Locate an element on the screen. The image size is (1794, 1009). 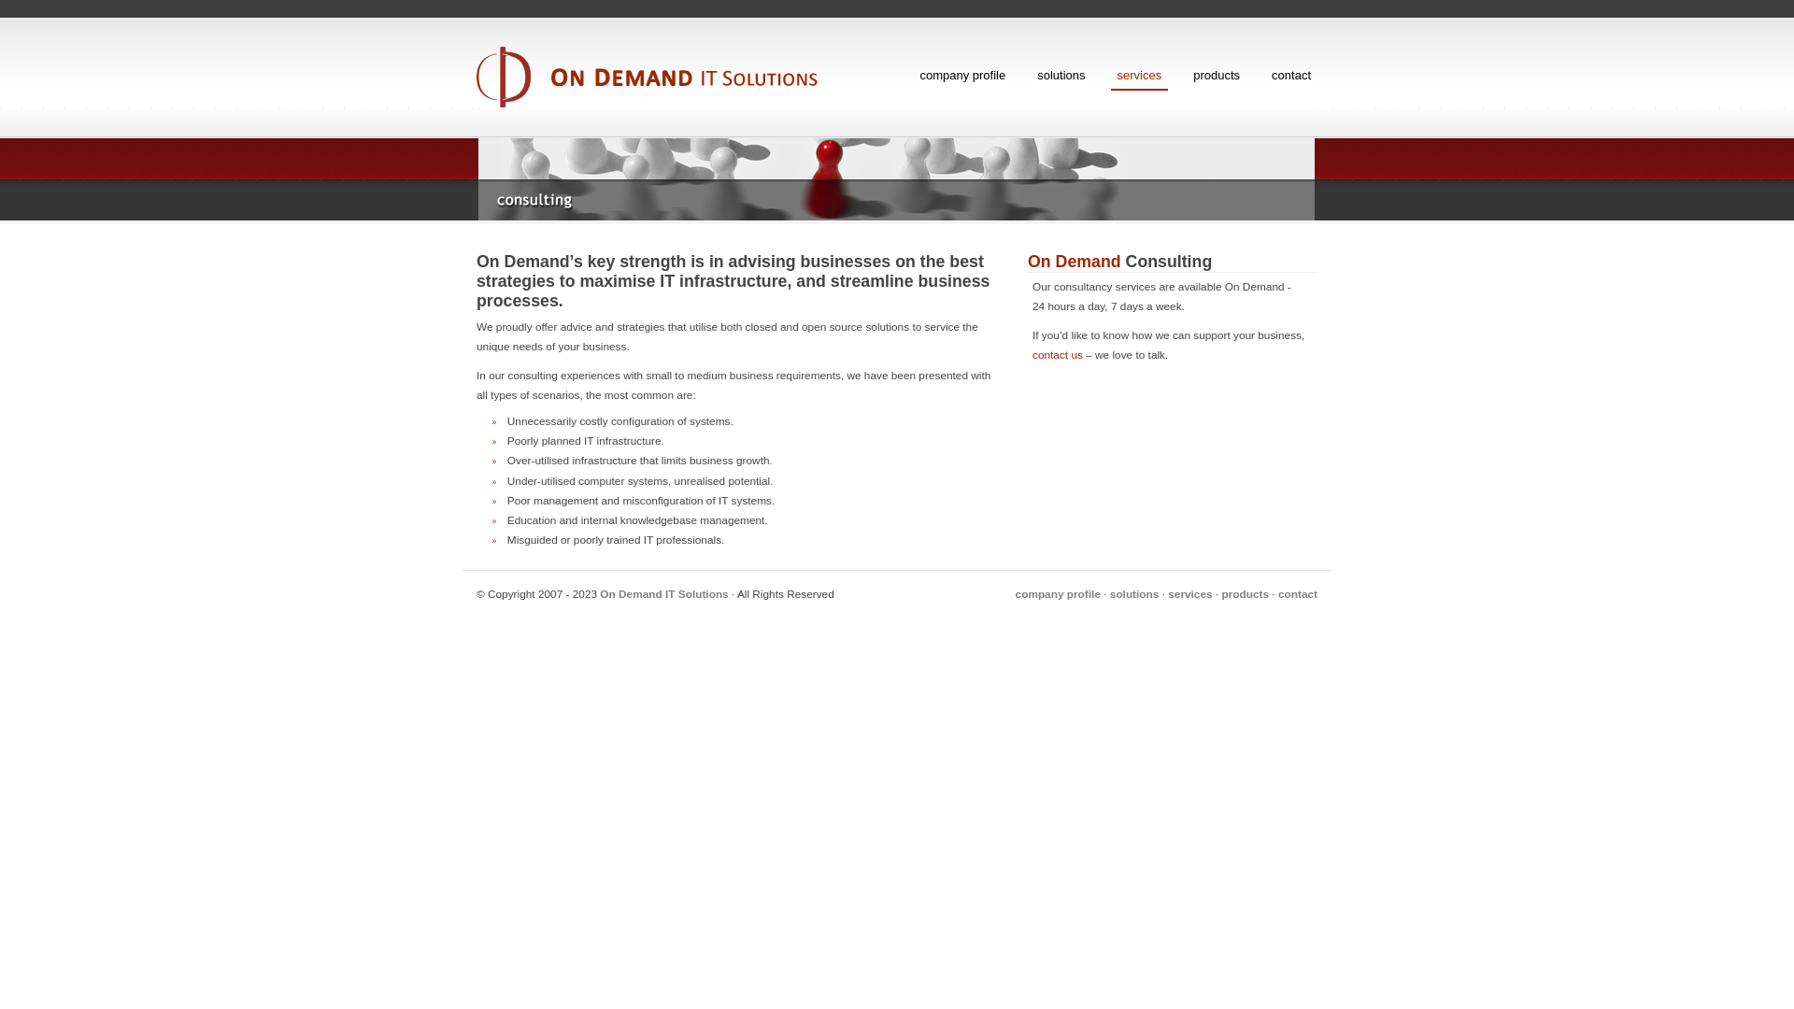
products is located at coordinates (1245, 594).